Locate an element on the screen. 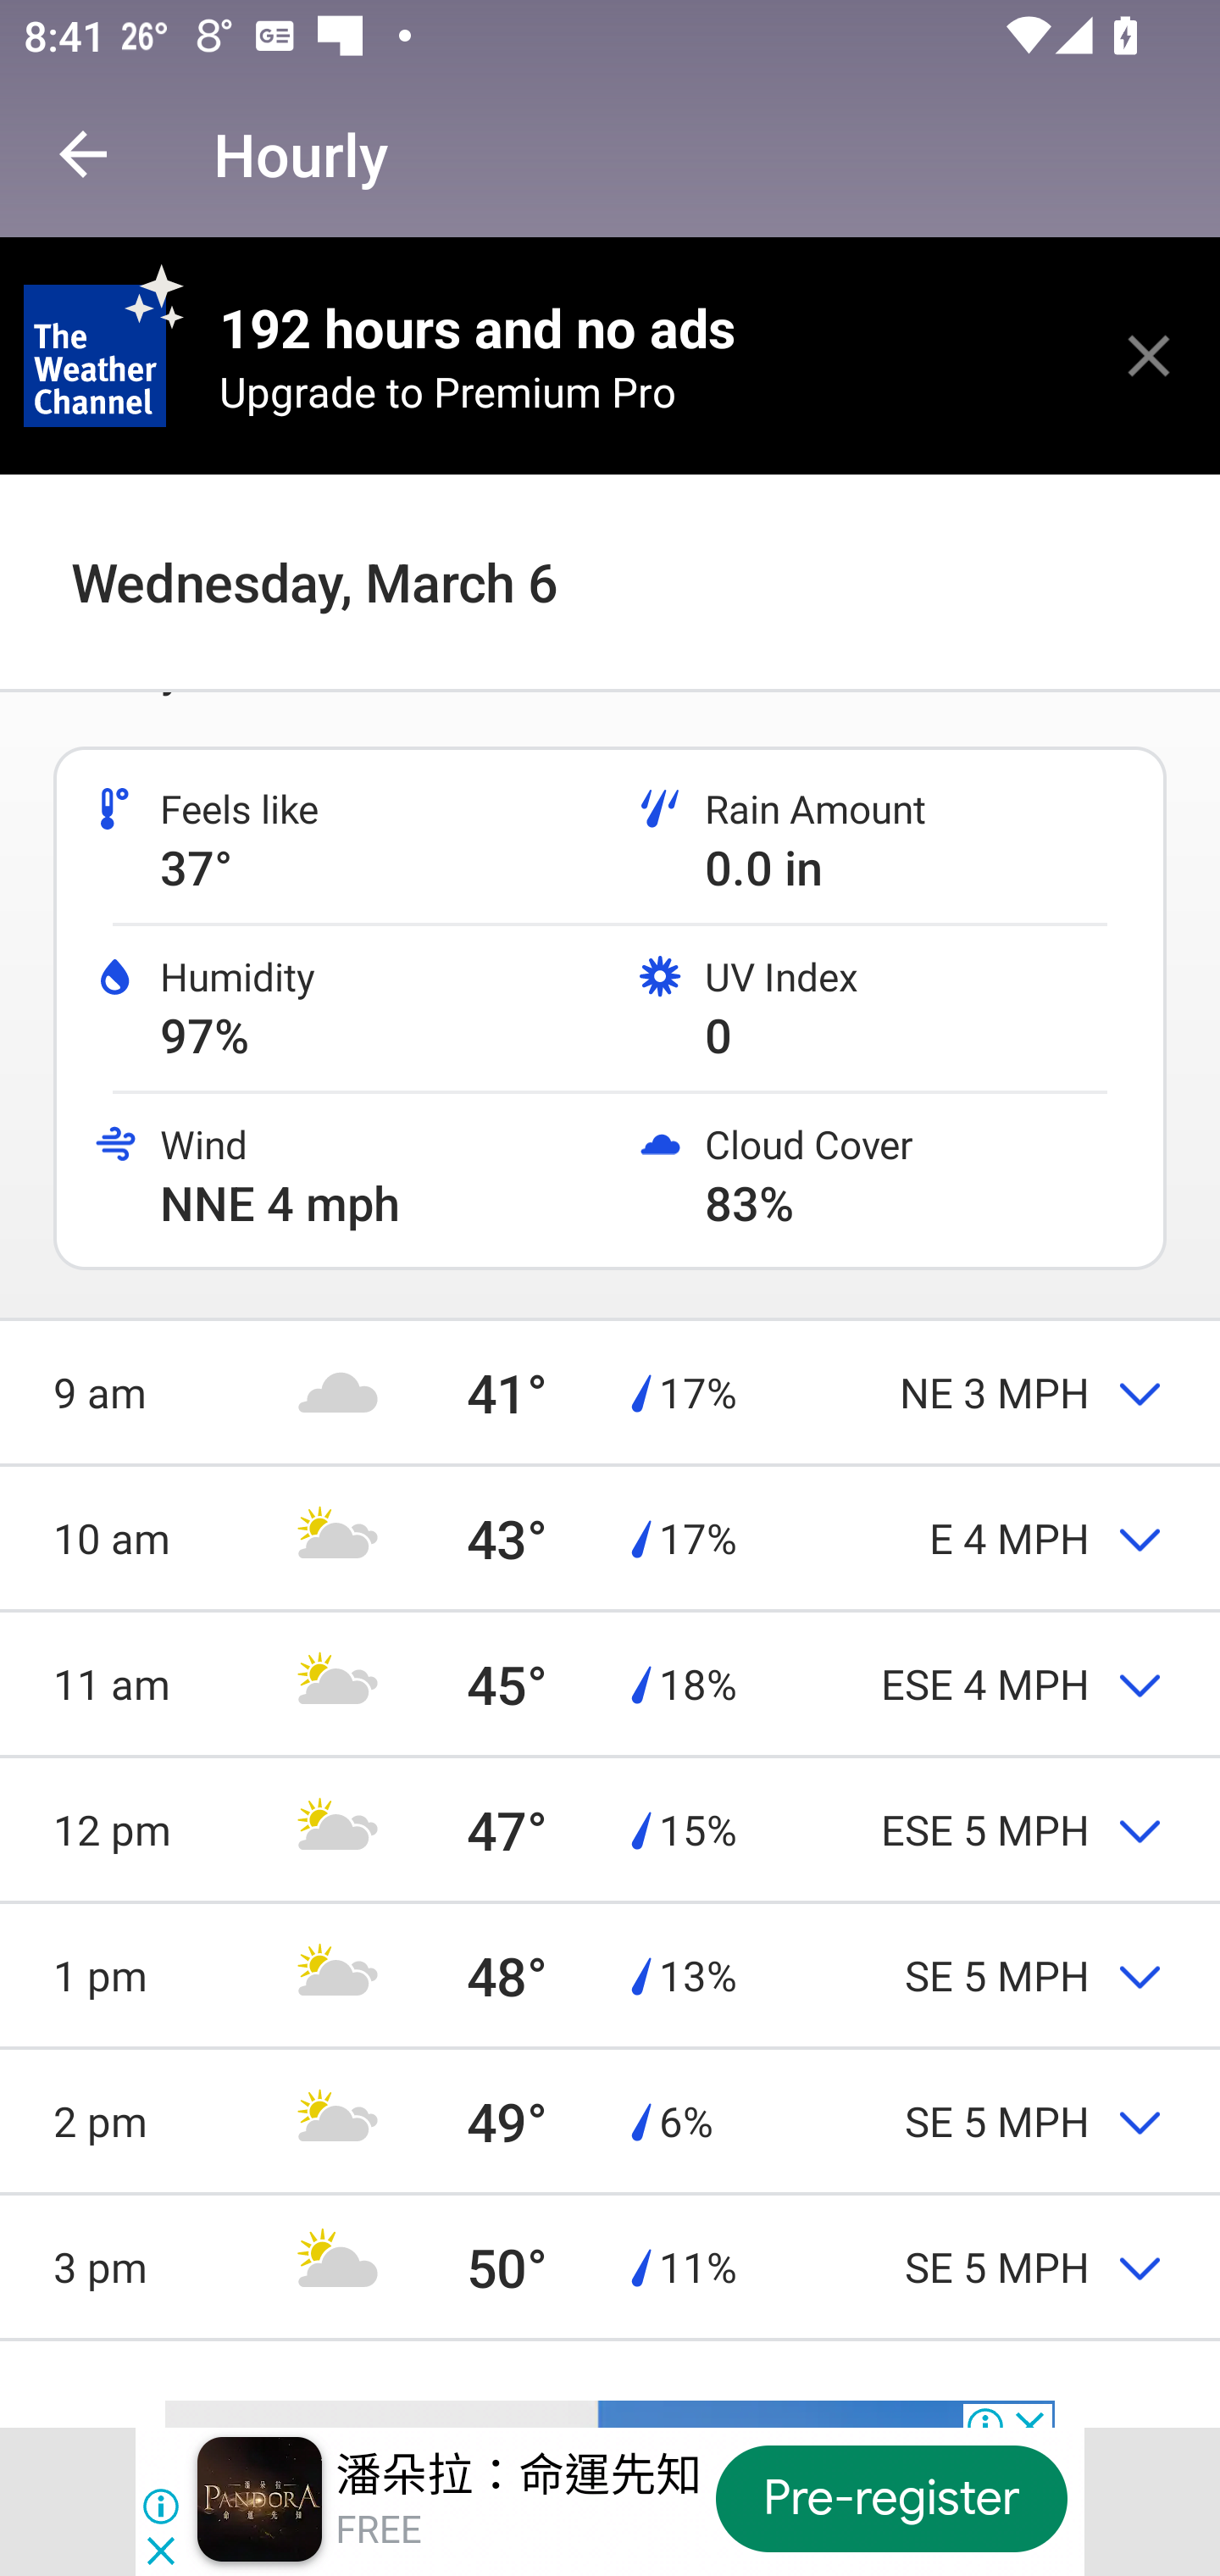  FREE is located at coordinates (378, 2530).